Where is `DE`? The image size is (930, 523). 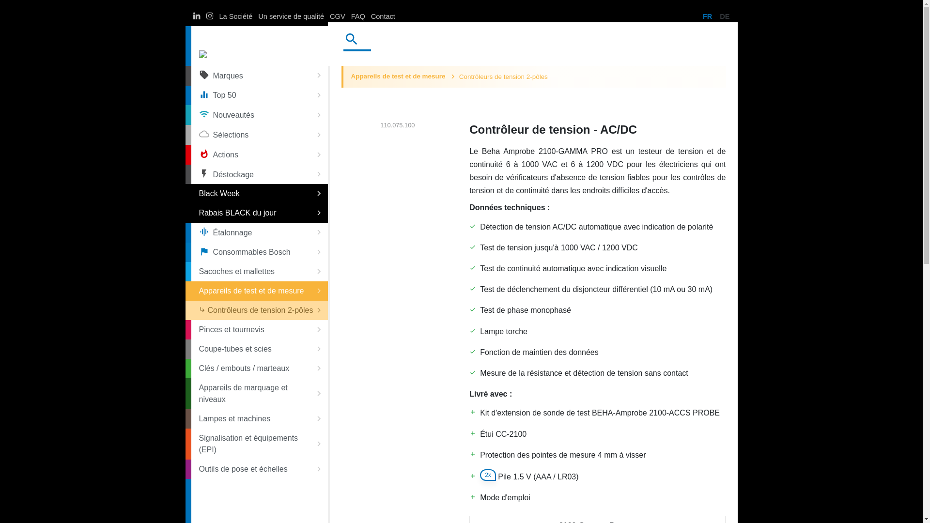
DE is located at coordinates (725, 16).